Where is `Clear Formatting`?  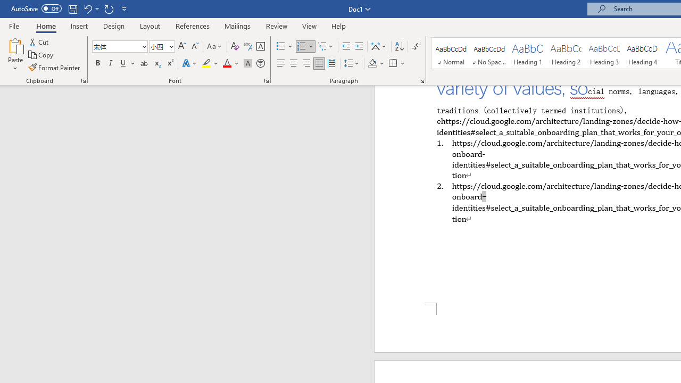 Clear Formatting is located at coordinates (235, 47).